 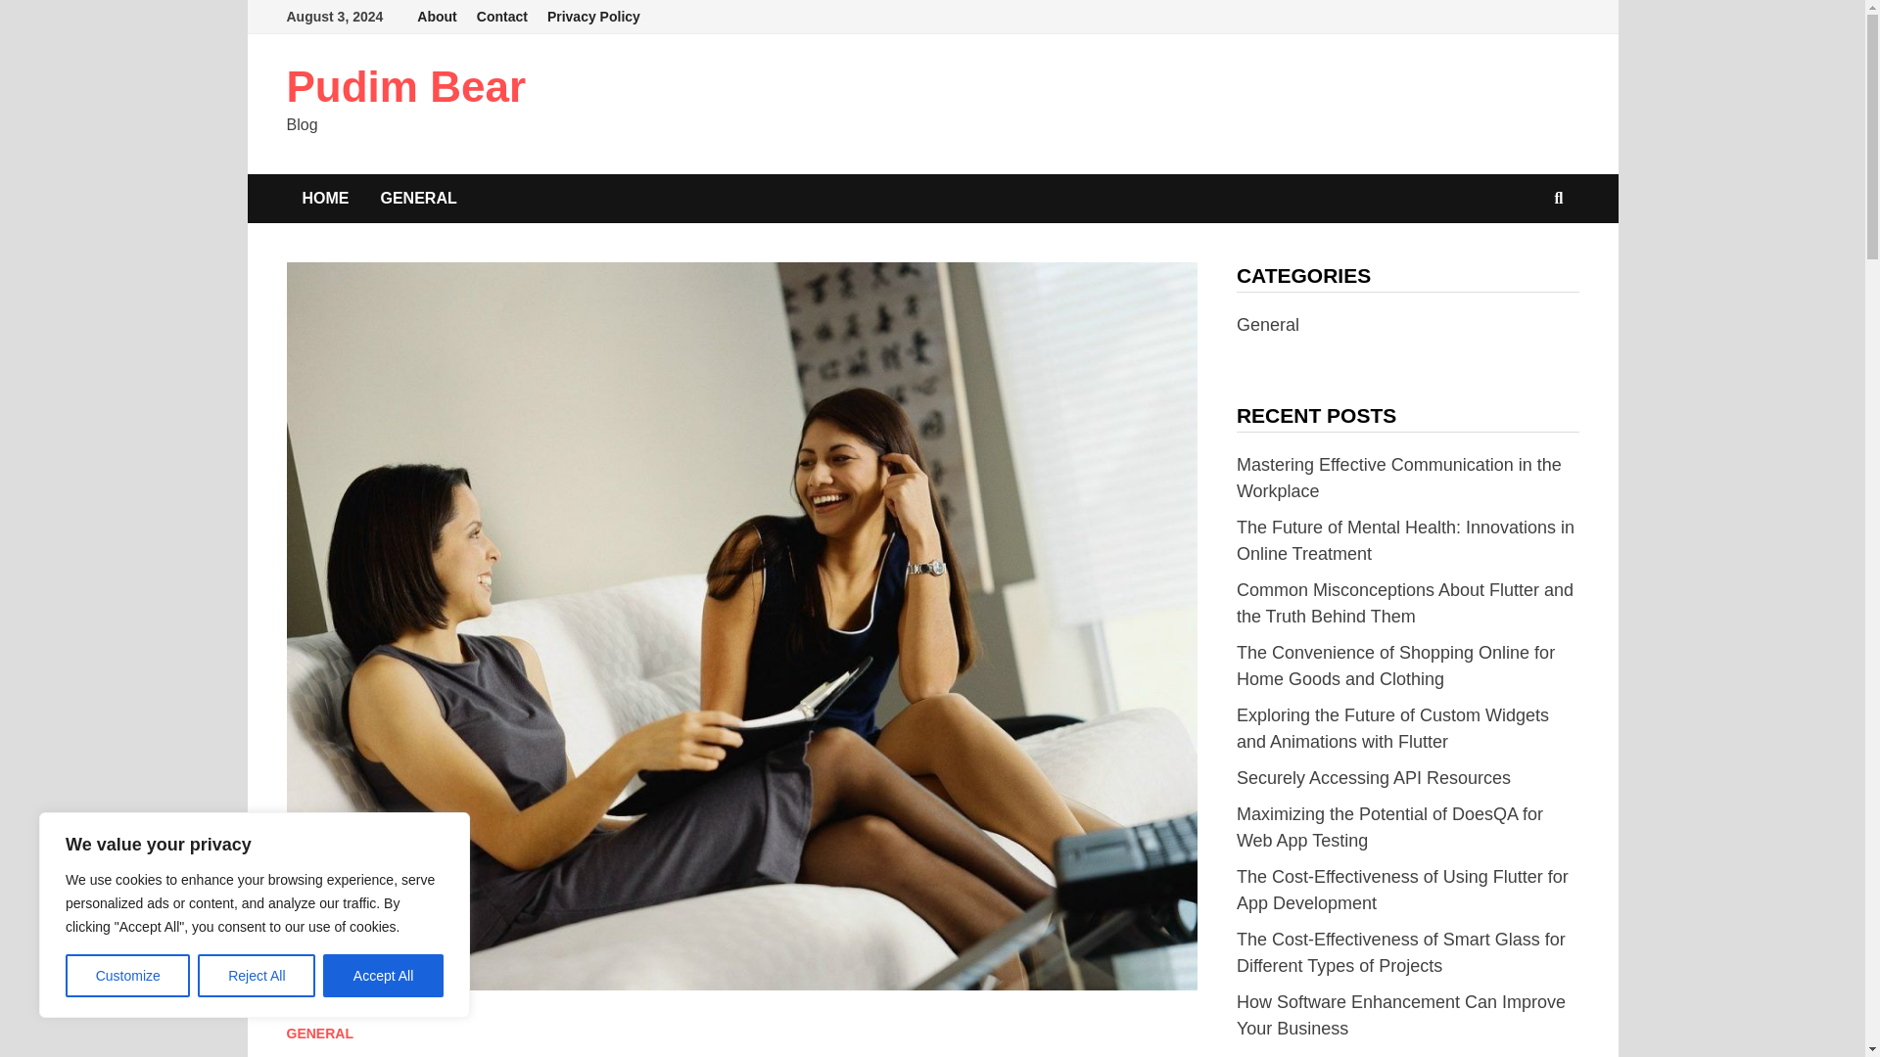 I want to click on Reject All, so click(x=257, y=976).